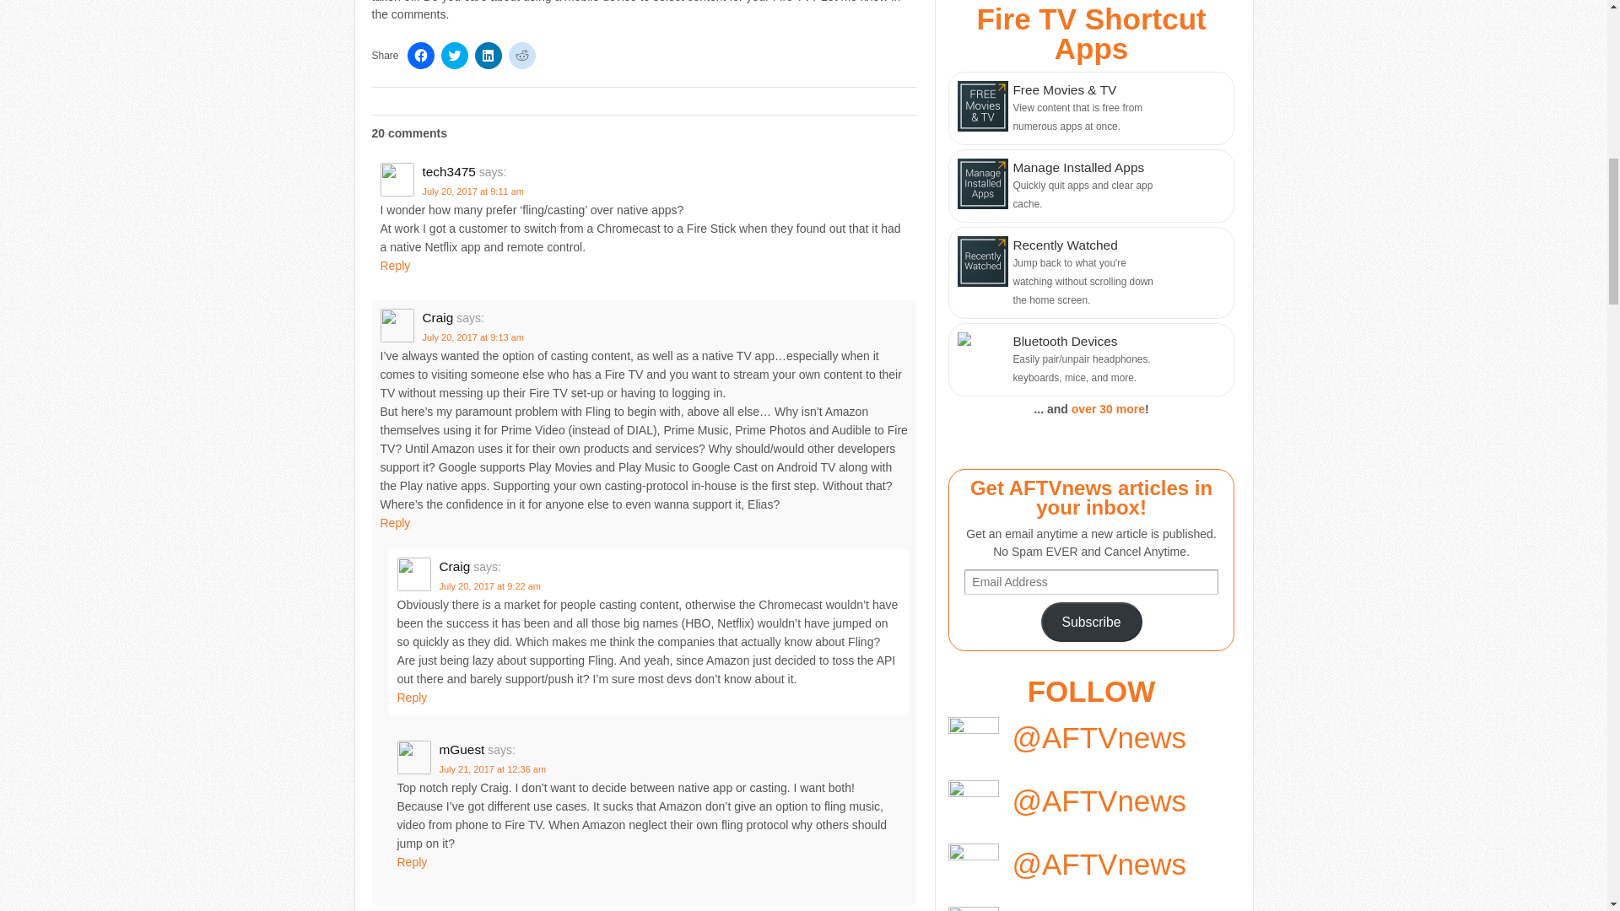 This screenshot has width=1620, height=911. I want to click on Reply, so click(394, 523).